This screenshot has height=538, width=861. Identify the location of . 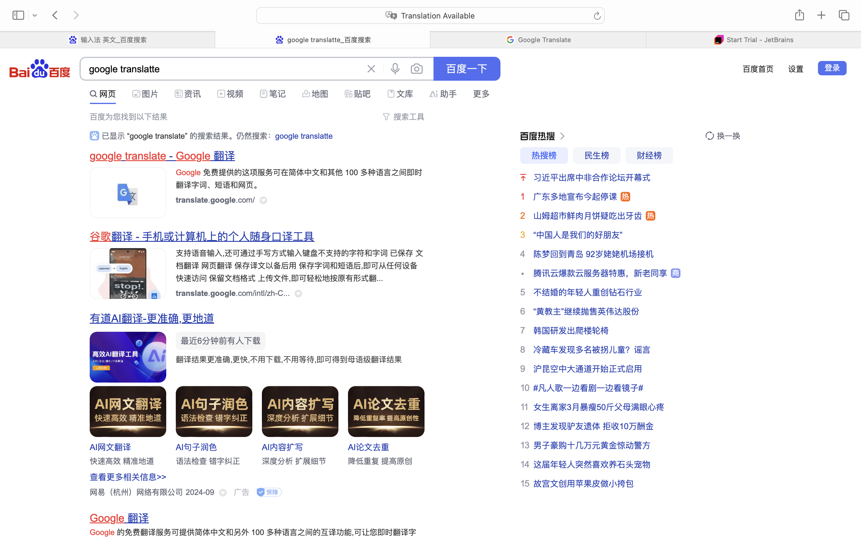
(136, 94).